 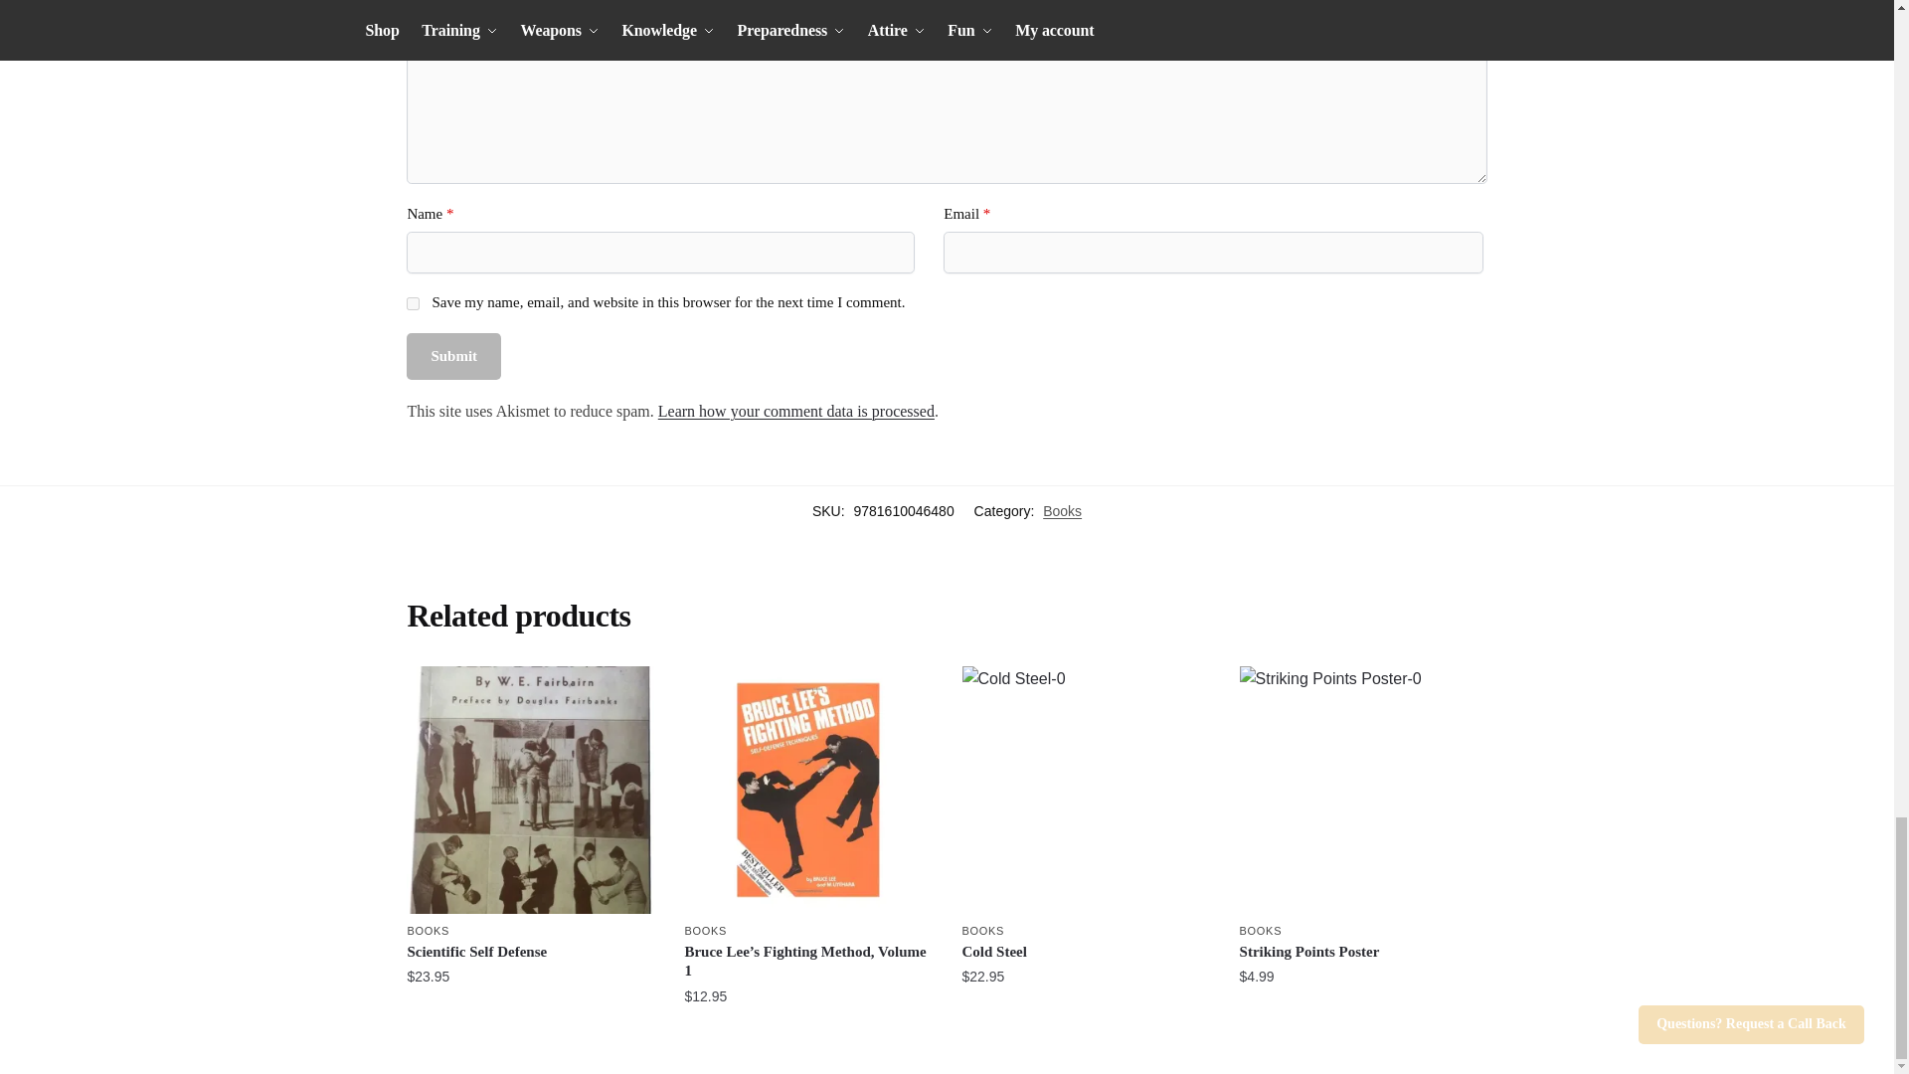 I want to click on yes, so click(x=413, y=304).